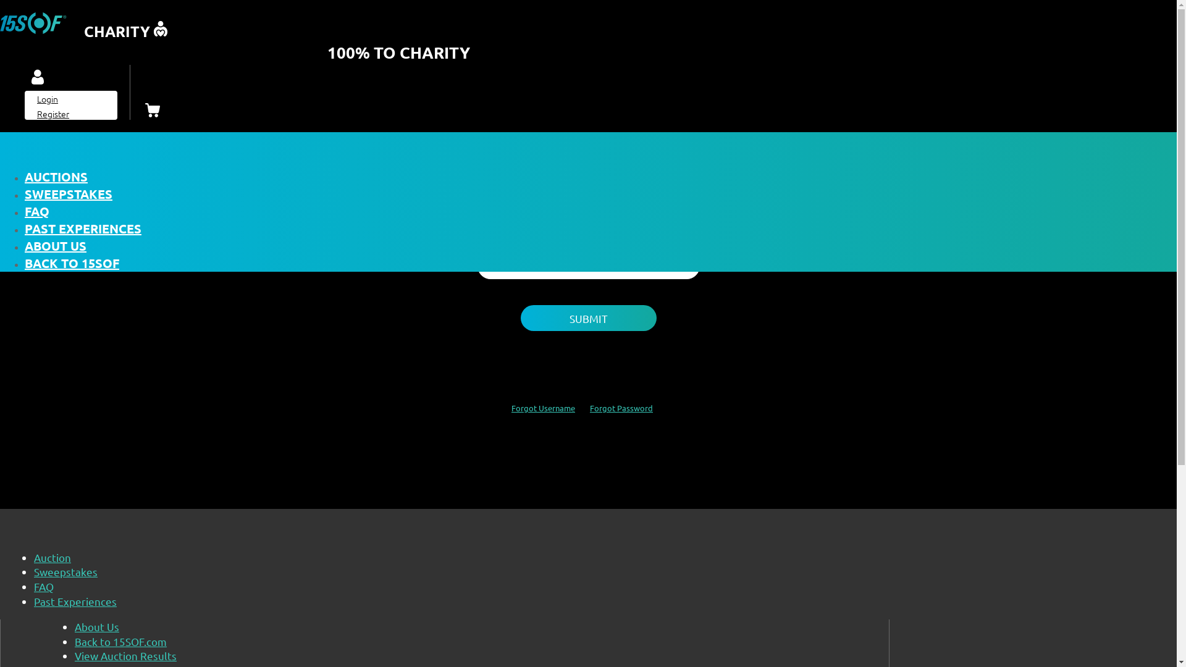 The height and width of the screenshot is (667, 1186). I want to click on Auction, so click(53, 557).